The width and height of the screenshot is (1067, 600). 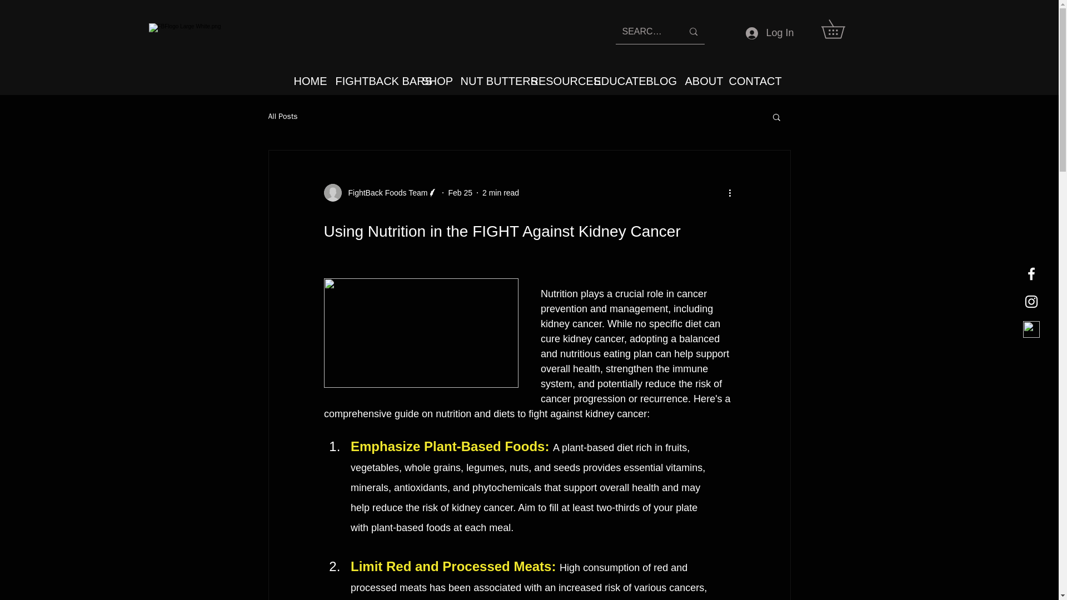 What do you see at coordinates (380, 192) in the screenshot?
I see `FightBack Foods Team` at bounding box center [380, 192].